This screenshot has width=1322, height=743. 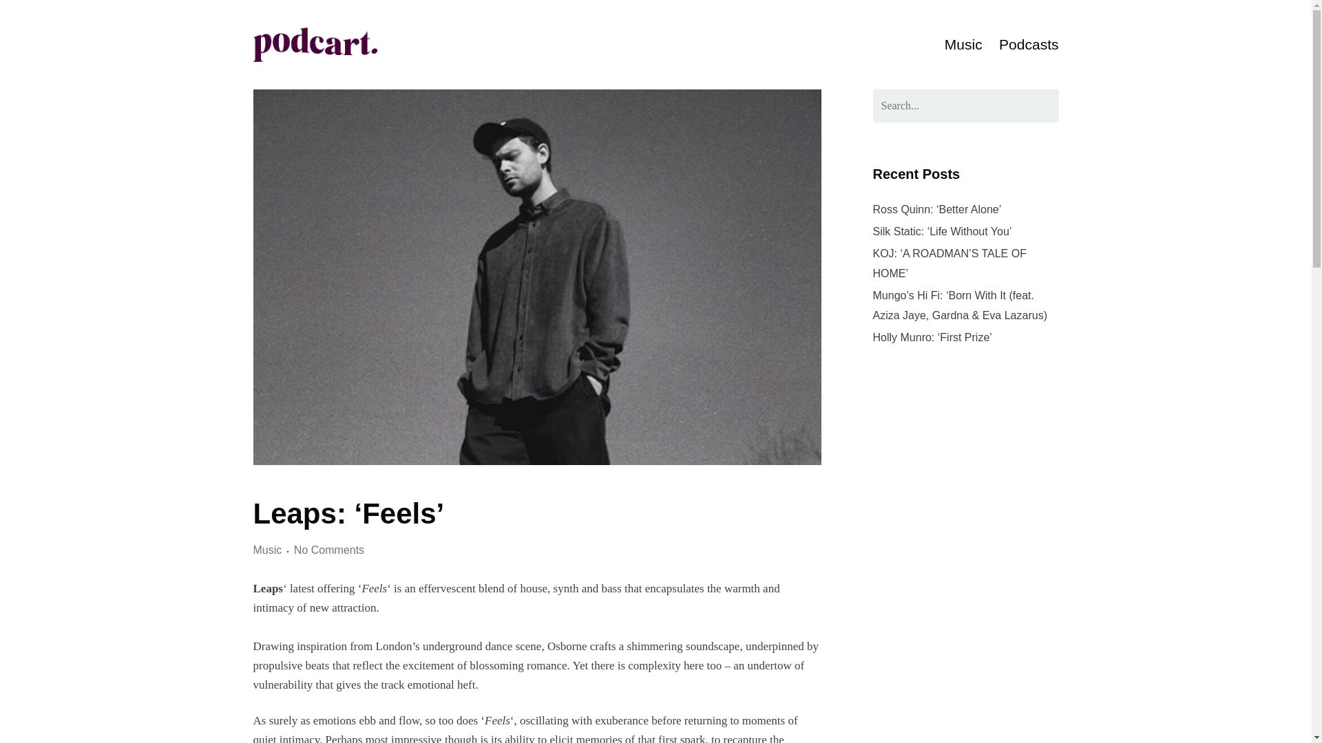 What do you see at coordinates (1029, 44) in the screenshot?
I see `Podcasts` at bounding box center [1029, 44].